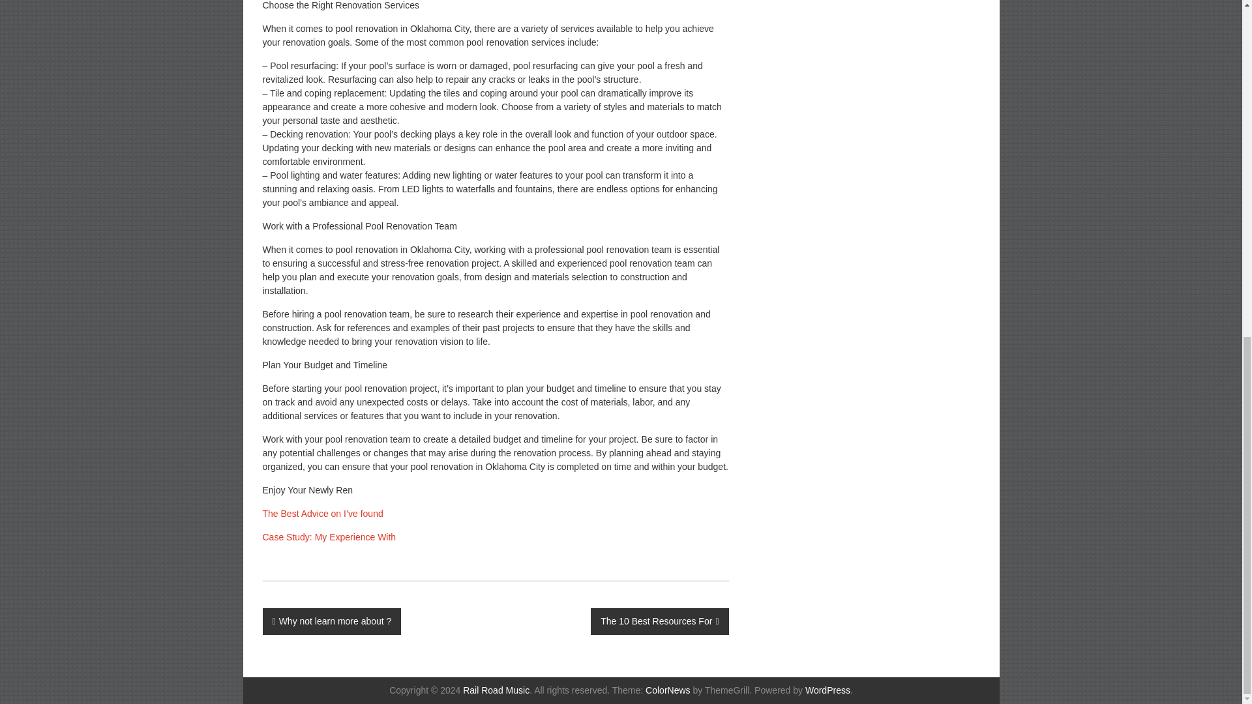 The width and height of the screenshot is (1252, 704). Describe the element at coordinates (496, 690) in the screenshot. I see `Rail Road Music` at that location.